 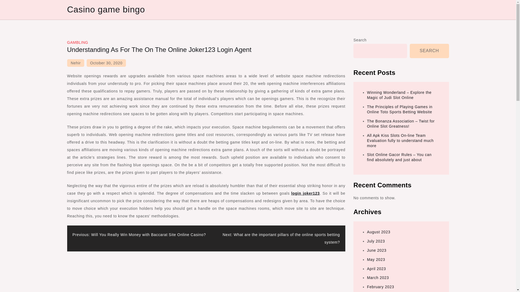 What do you see at coordinates (76, 63) in the screenshot?
I see `Nehir` at bounding box center [76, 63].